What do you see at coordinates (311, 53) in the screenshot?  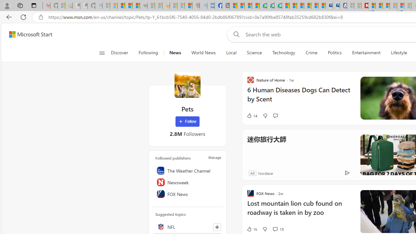 I see `Crime` at bounding box center [311, 53].